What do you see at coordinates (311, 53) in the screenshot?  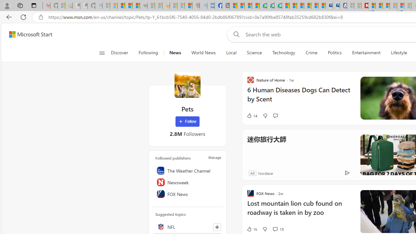 I see `Crime` at bounding box center [311, 53].